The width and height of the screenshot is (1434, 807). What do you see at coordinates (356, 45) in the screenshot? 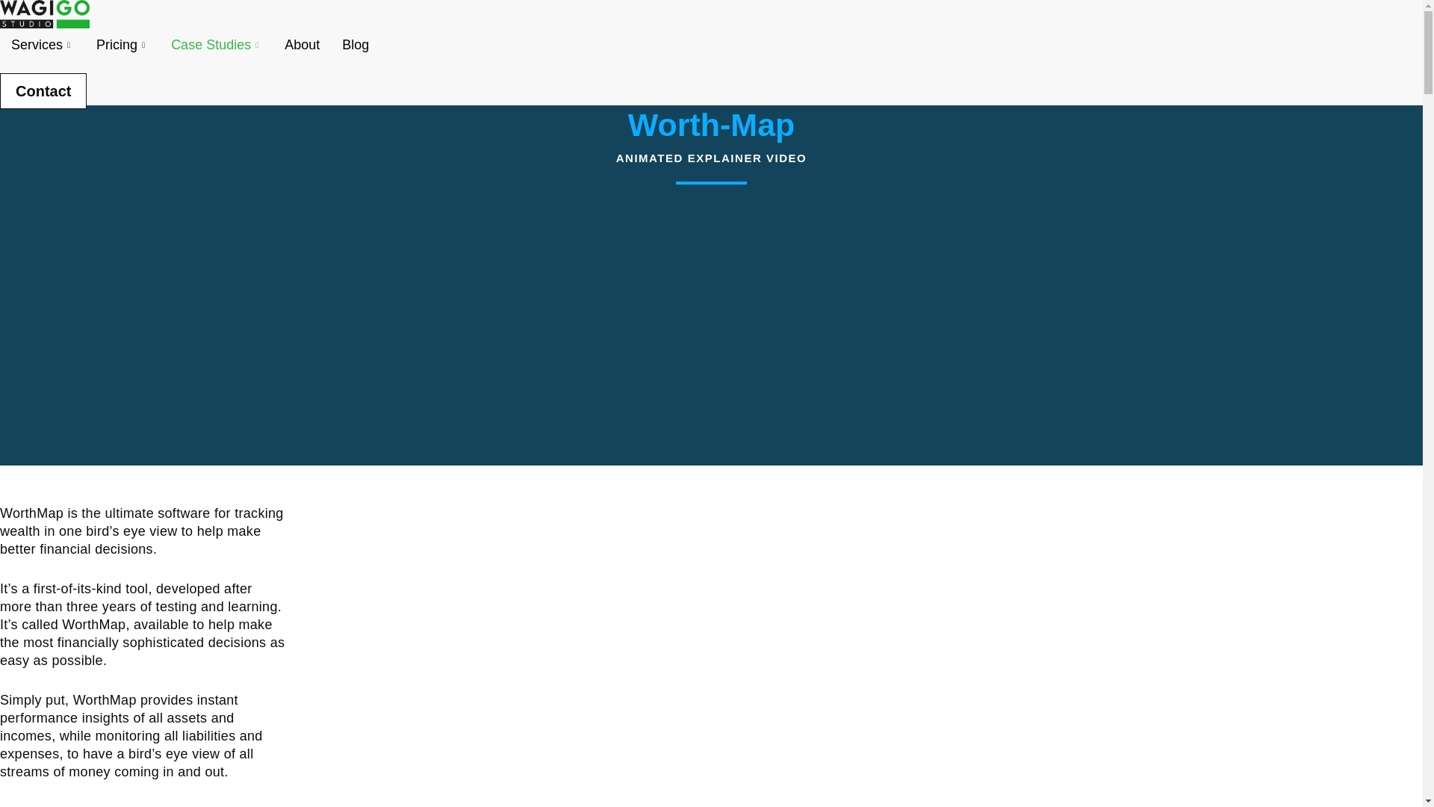
I see `Blog` at bounding box center [356, 45].